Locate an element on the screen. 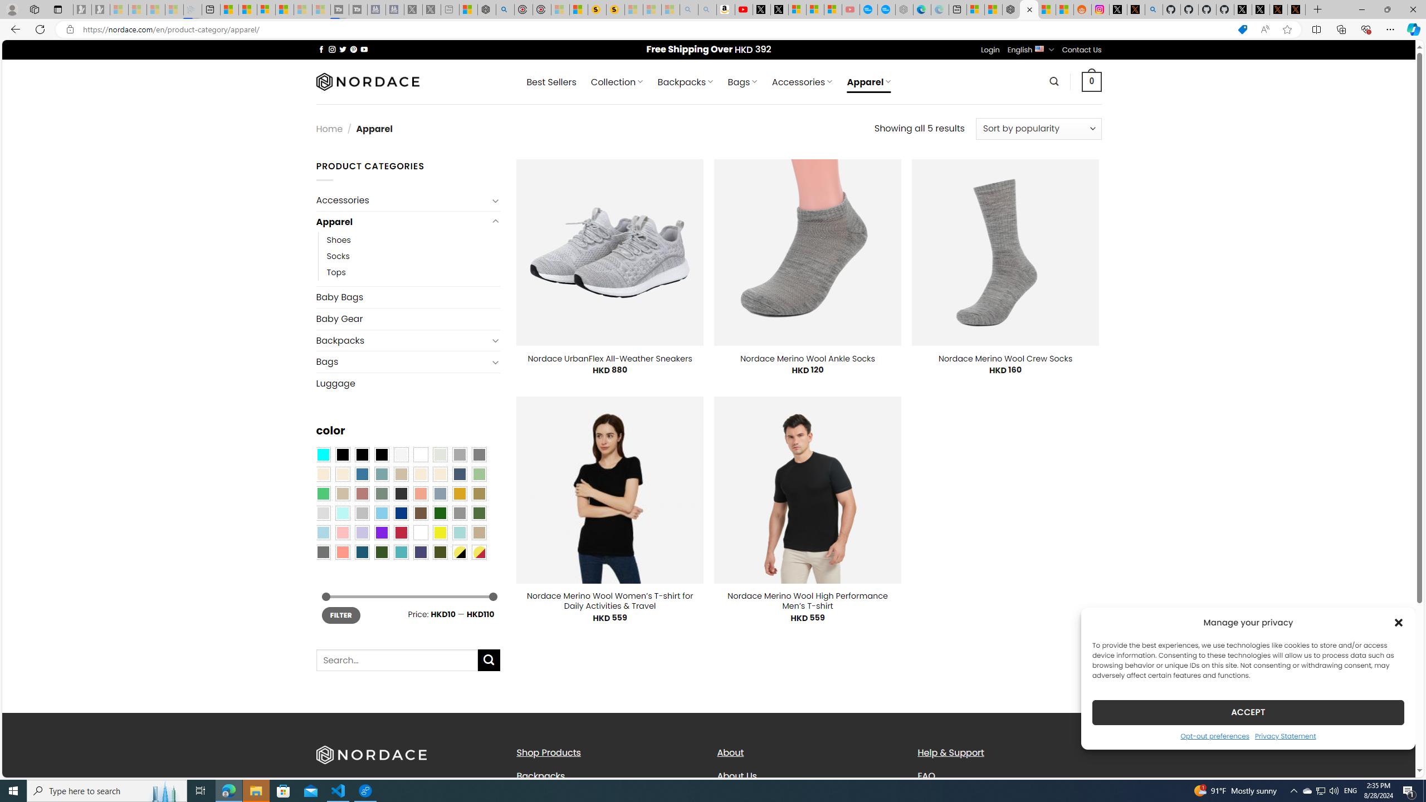 Image resolution: width=1426 pixels, height=802 pixels. Backpacks is located at coordinates (608, 775).